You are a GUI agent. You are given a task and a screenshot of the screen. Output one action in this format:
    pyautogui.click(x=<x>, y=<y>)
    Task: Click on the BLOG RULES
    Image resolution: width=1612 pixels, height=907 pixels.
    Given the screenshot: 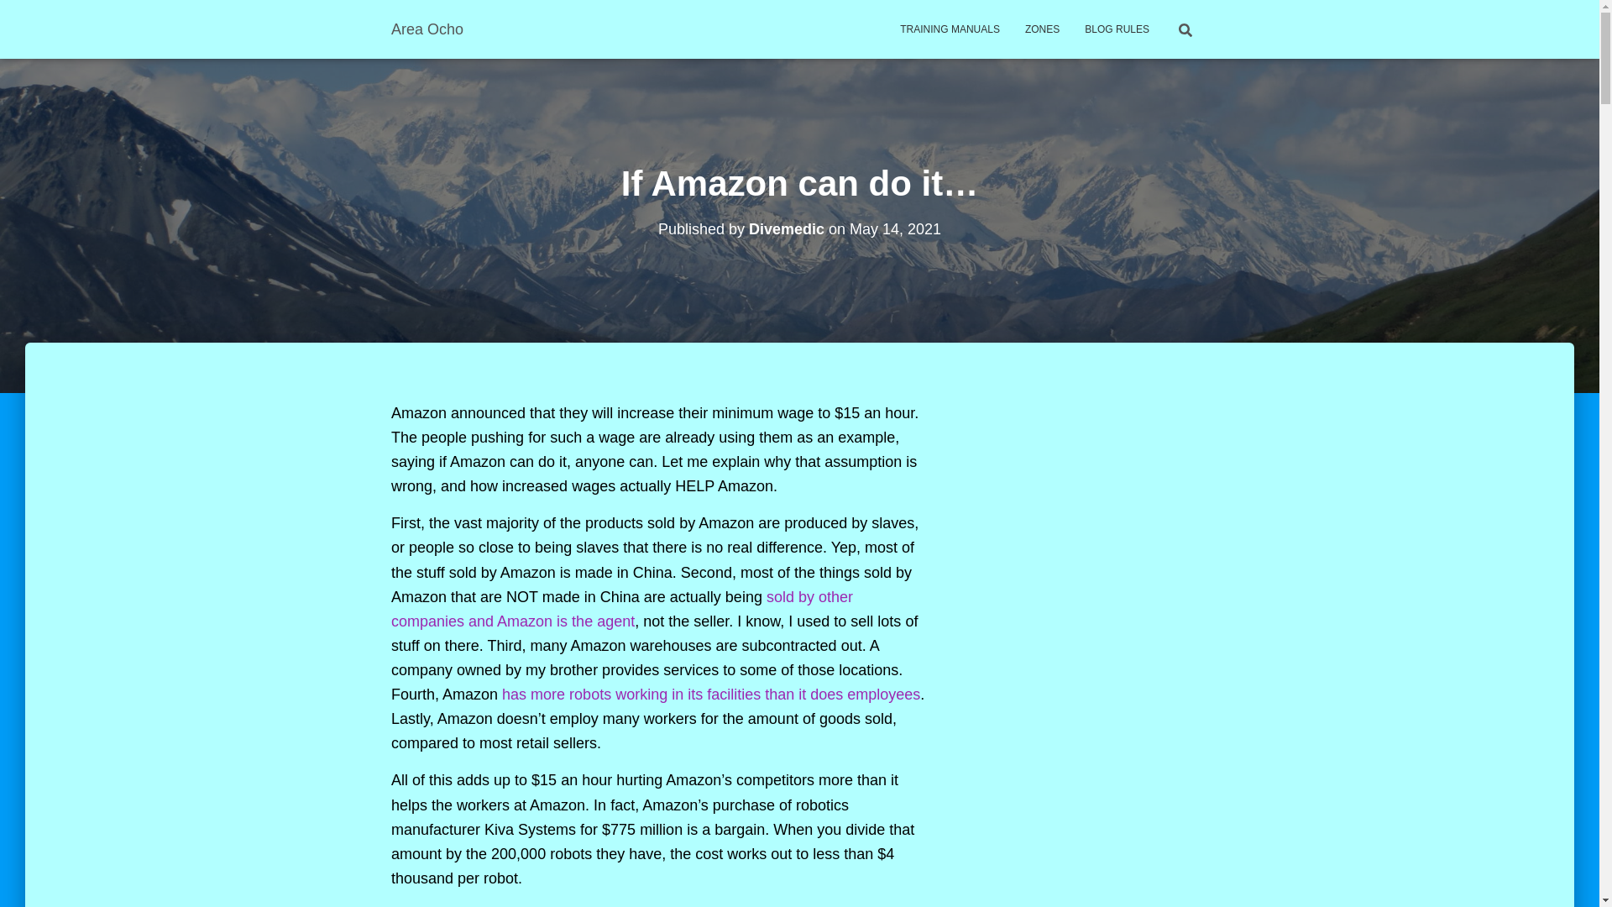 What is the action you would take?
    pyautogui.click(x=1117, y=29)
    